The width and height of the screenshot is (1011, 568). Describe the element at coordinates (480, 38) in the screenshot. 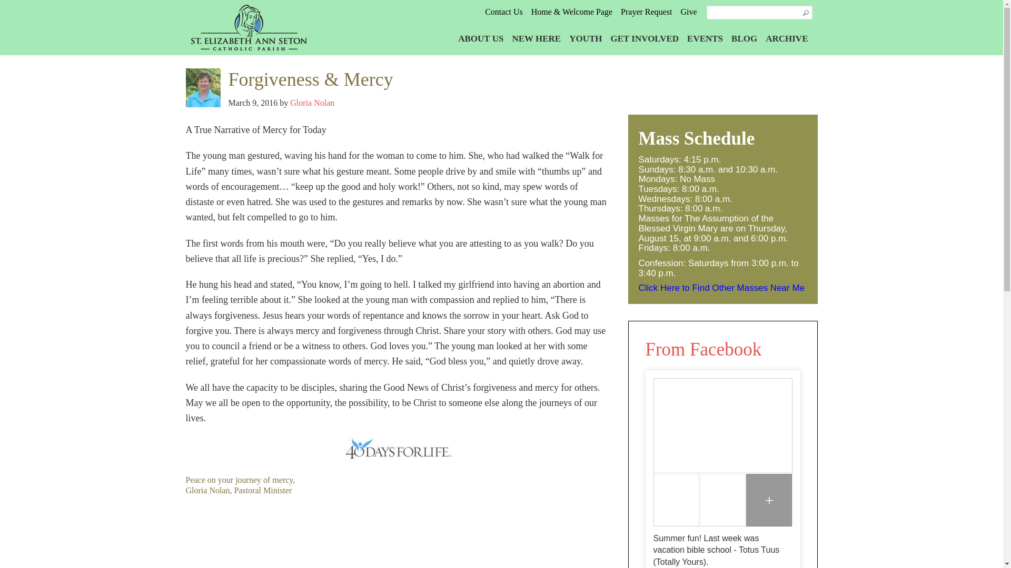

I see `ABOUT US` at that location.